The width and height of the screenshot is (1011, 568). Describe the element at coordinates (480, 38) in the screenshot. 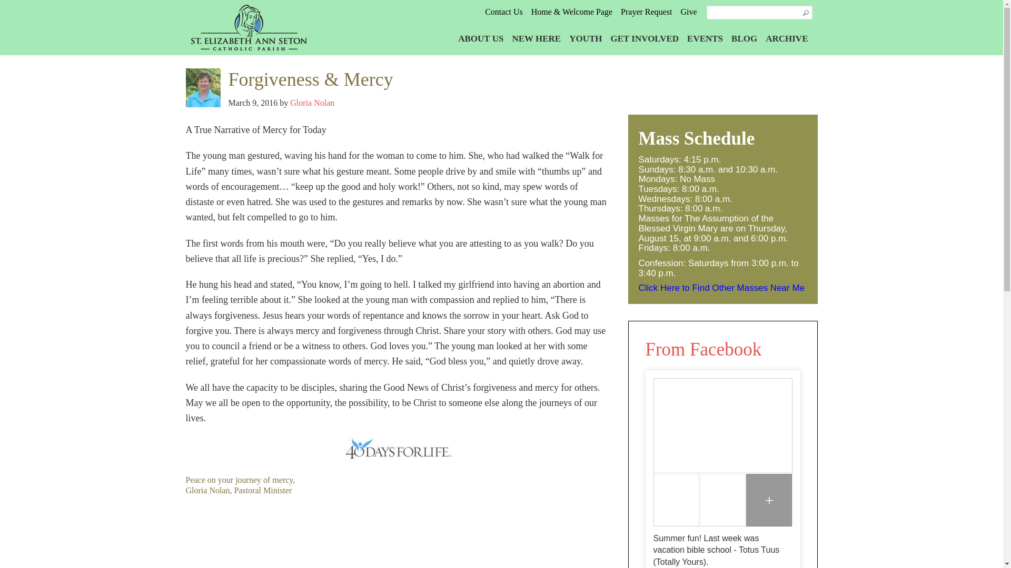

I see `ABOUT US` at that location.